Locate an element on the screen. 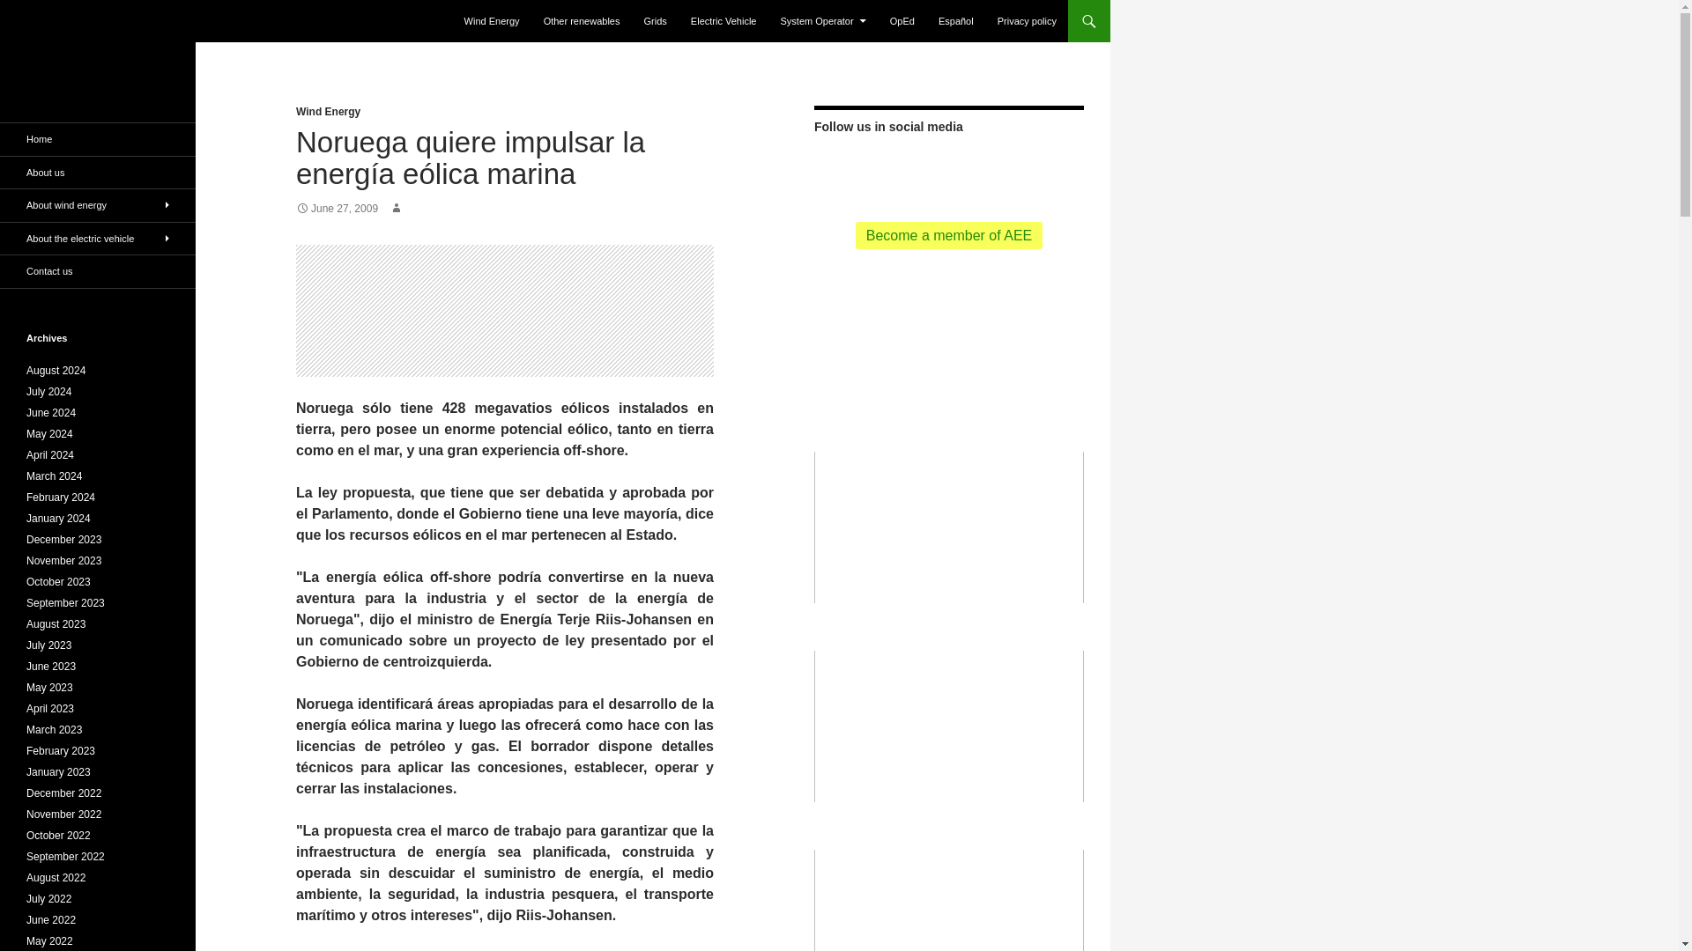 The height and width of the screenshot is (951, 1692). Electric Vehicle is located at coordinates (724, 21).